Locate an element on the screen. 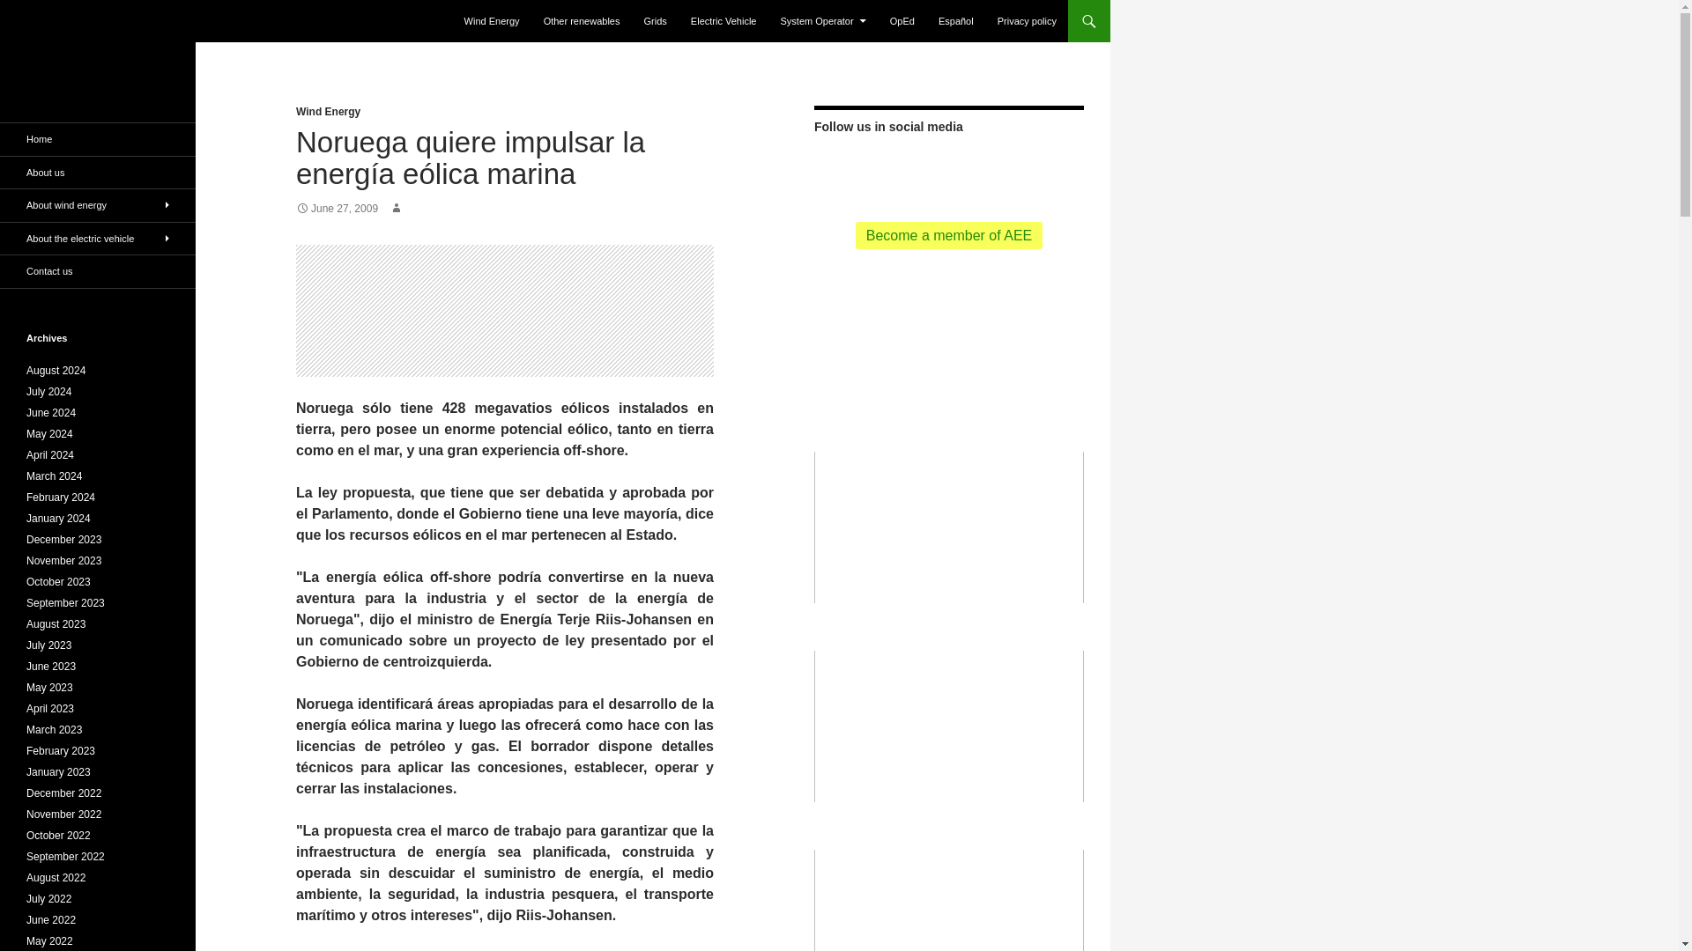 The height and width of the screenshot is (951, 1692). Electric Vehicle is located at coordinates (724, 21).